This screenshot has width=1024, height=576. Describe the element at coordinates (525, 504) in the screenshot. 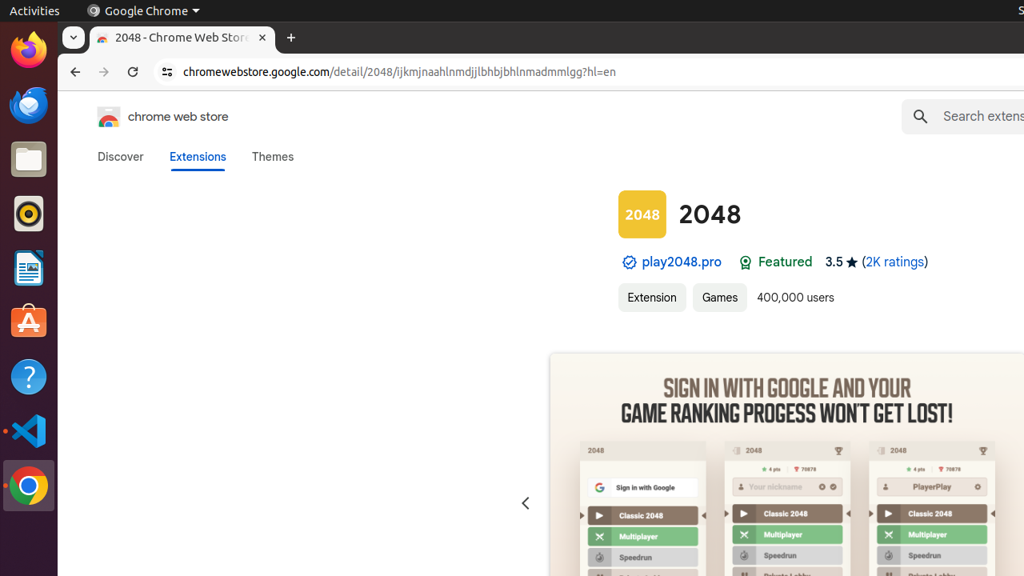

I see `Previous slide` at that location.